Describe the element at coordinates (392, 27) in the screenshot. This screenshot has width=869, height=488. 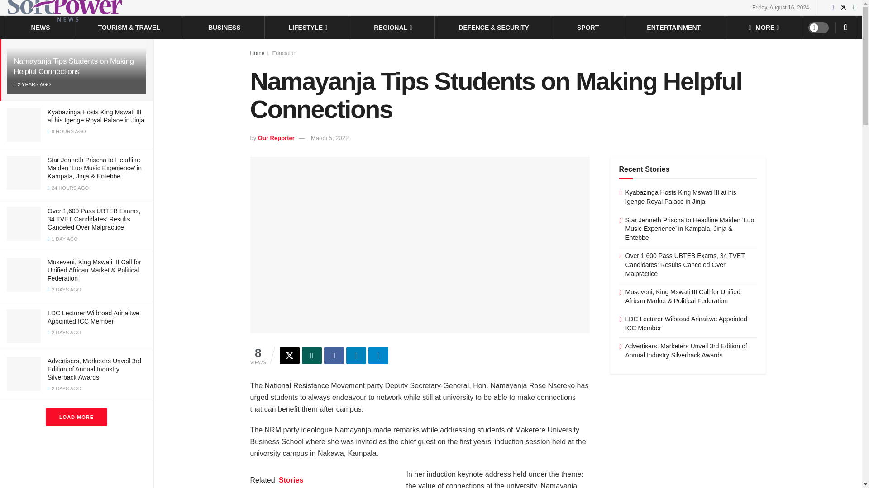
I see `REGIONAL` at that location.